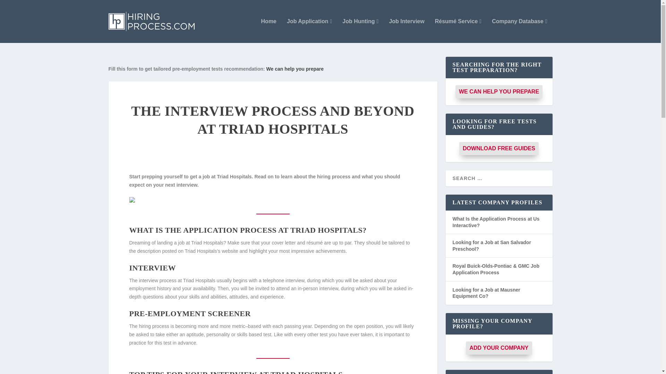 Image resolution: width=666 pixels, height=374 pixels. Describe the element at coordinates (360, 31) in the screenshot. I see `Job Hunting` at that location.